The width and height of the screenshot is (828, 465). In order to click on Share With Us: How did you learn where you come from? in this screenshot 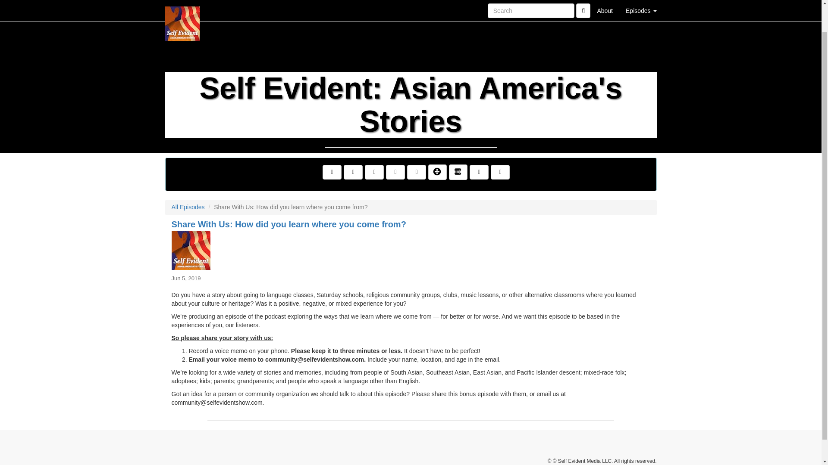, I will do `click(411, 251)`.